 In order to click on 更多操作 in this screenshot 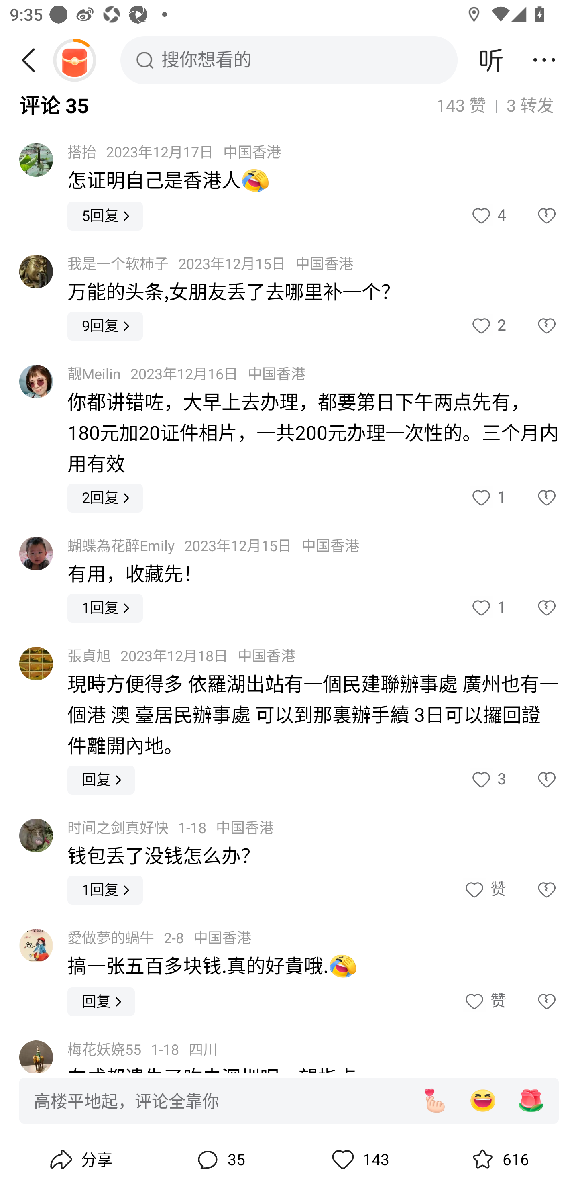, I will do `click(544, 60)`.